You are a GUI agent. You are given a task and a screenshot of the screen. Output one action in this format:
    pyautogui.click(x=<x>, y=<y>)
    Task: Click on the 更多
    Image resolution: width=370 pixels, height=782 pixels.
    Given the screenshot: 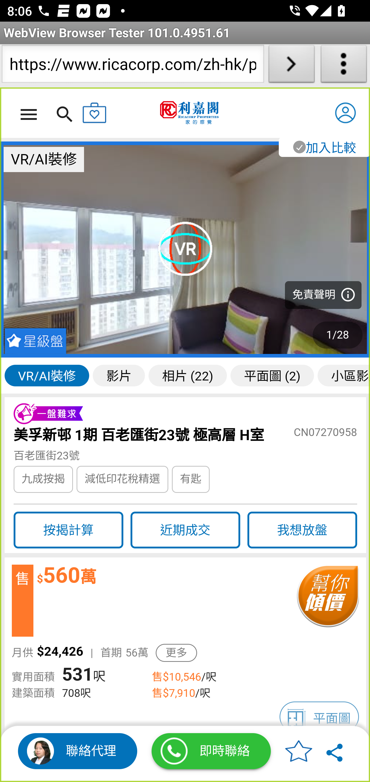 What is the action you would take?
    pyautogui.click(x=176, y=653)
    